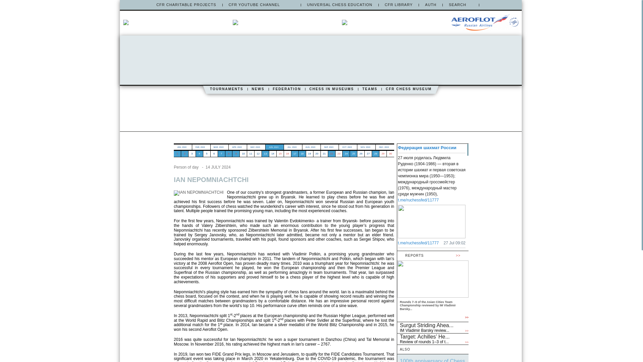 Image resolution: width=643 pixels, height=362 pixels. What do you see at coordinates (186, 5) in the screenshot?
I see `CFR CHARITABLE PROJECTS` at bounding box center [186, 5].